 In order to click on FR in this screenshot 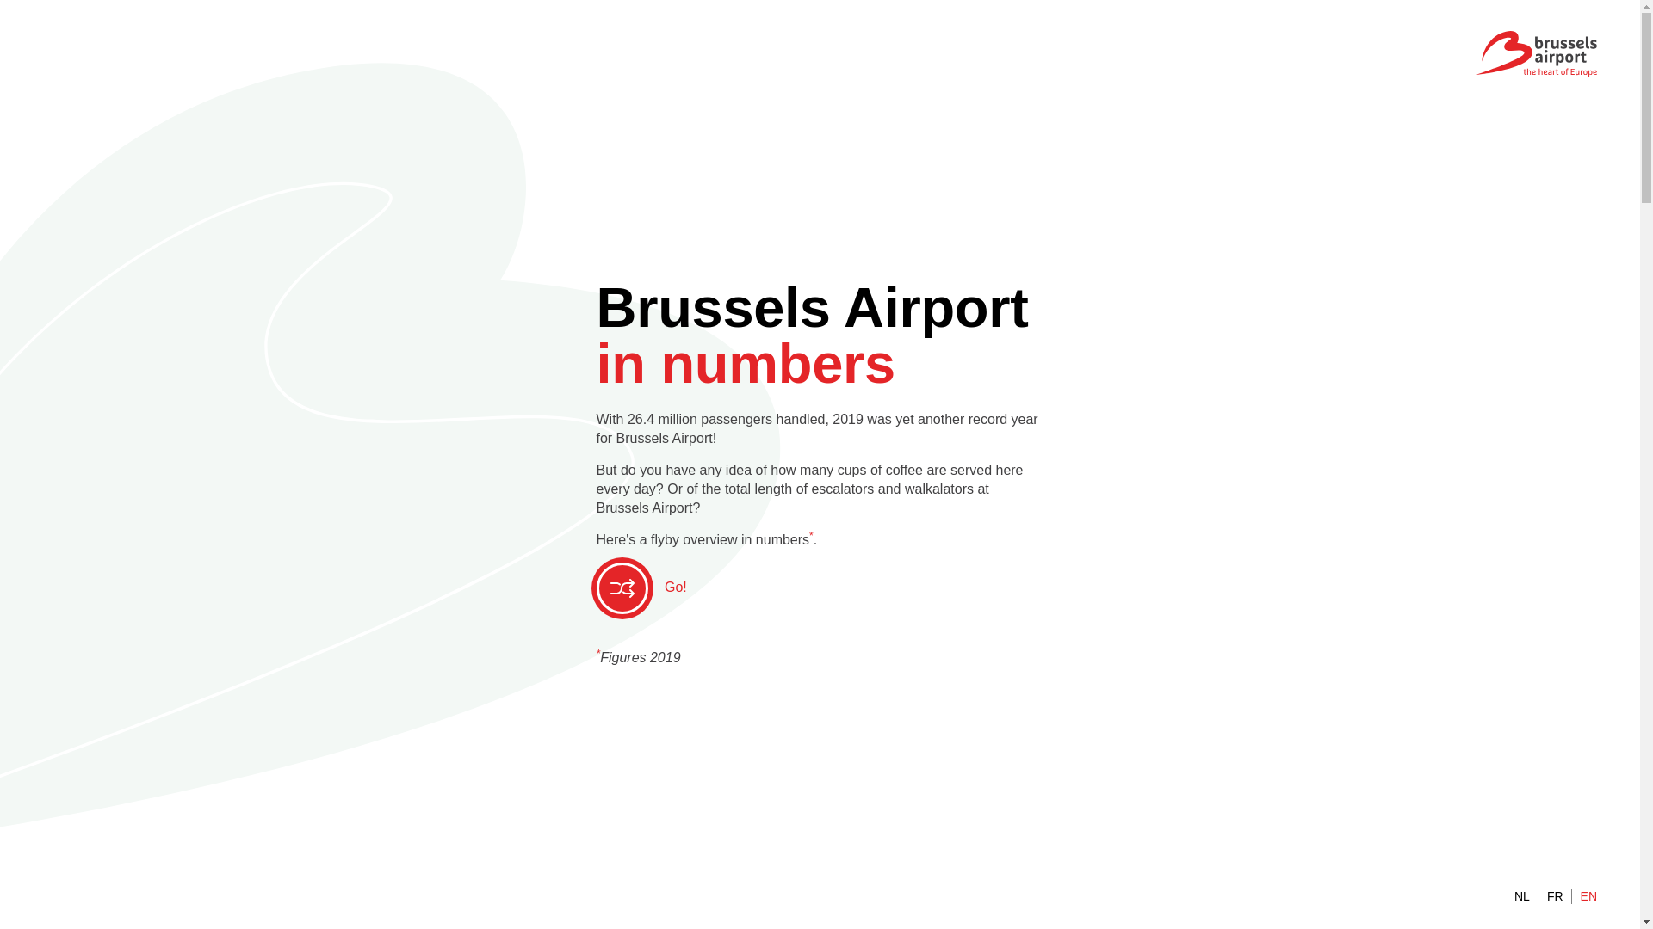, I will do `click(1555, 896)`.